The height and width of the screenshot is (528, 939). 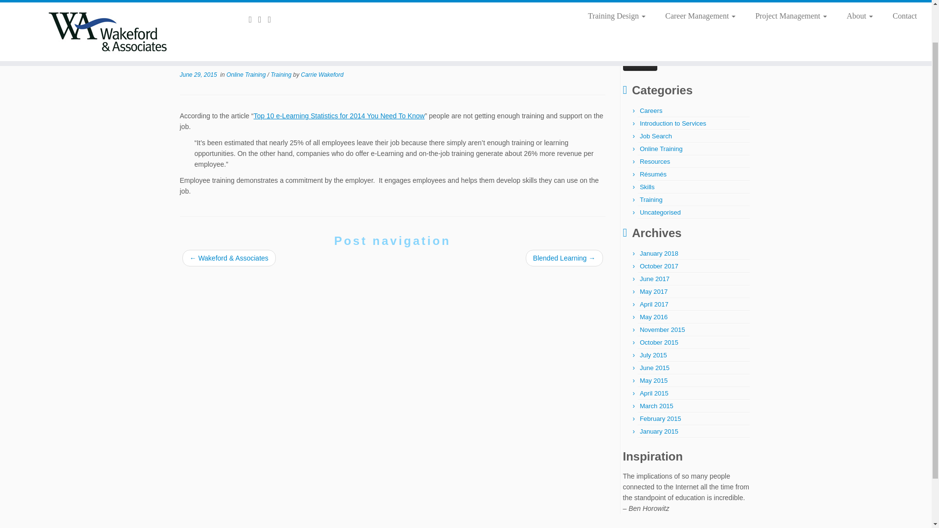 I want to click on Top 10 e-Learning Statistics for 2014 You Need To Know, so click(x=338, y=115).